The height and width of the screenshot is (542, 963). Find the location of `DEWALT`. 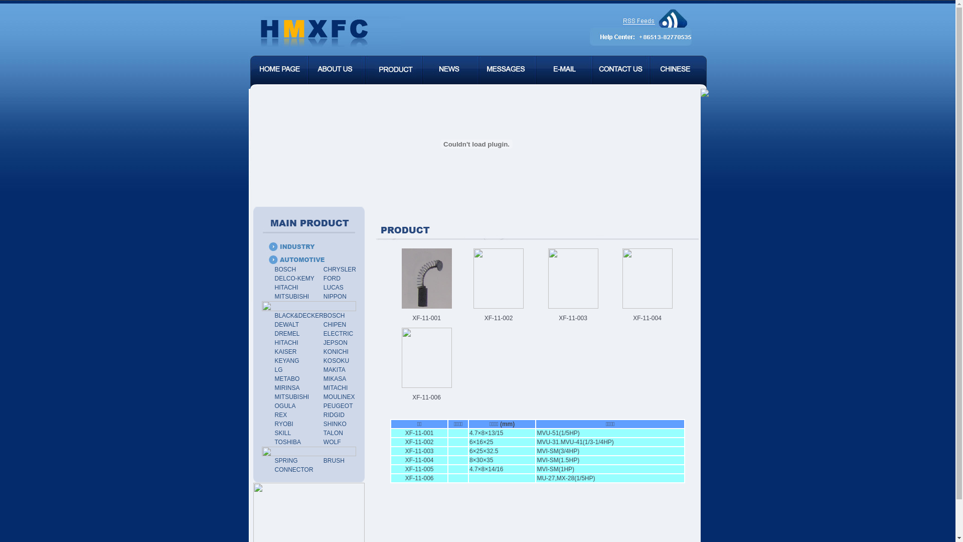

DEWALT is located at coordinates (287, 325).